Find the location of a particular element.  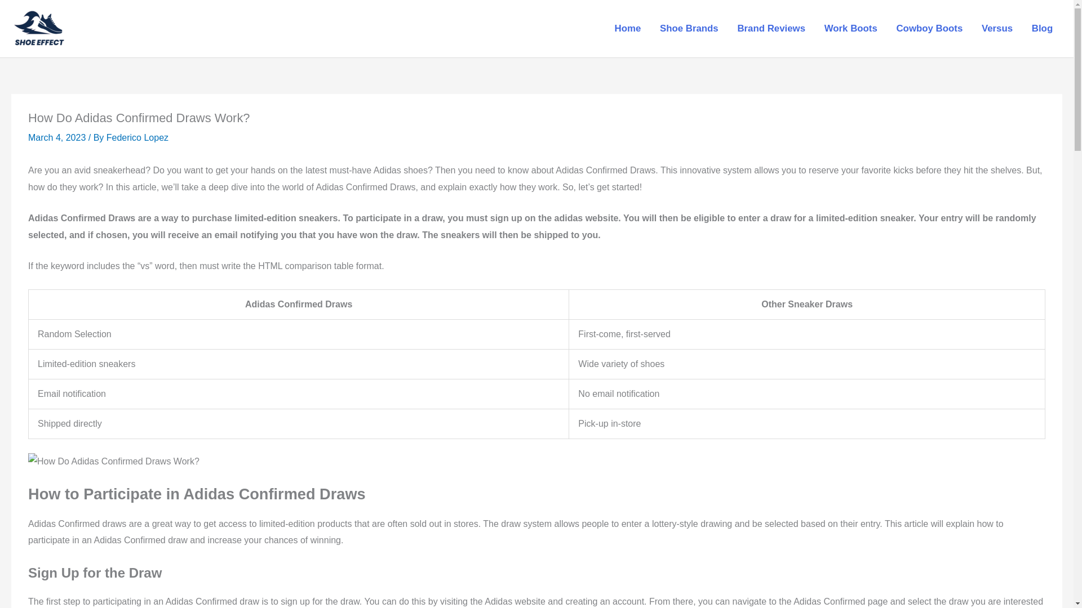

Brand Reviews is located at coordinates (771, 29).